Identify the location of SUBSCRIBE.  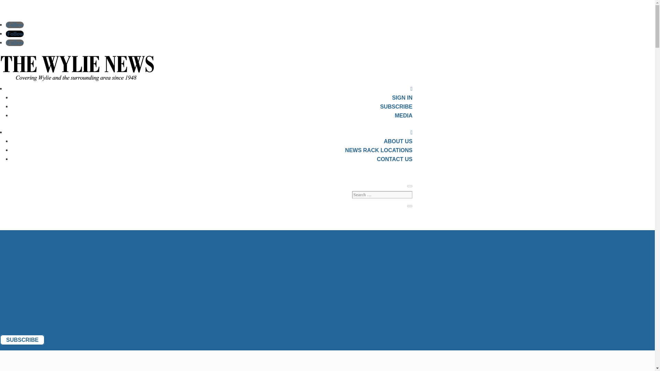
(396, 106).